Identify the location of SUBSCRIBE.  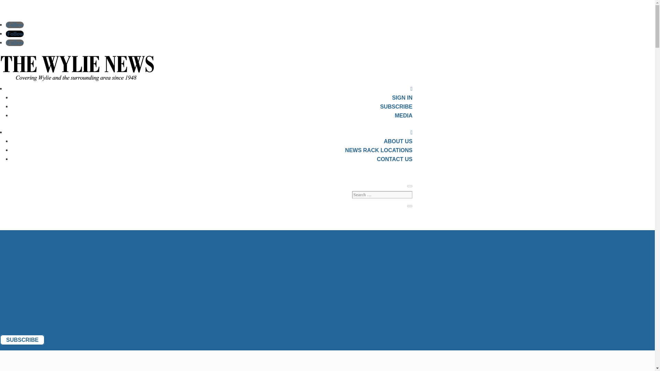
(396, 106).